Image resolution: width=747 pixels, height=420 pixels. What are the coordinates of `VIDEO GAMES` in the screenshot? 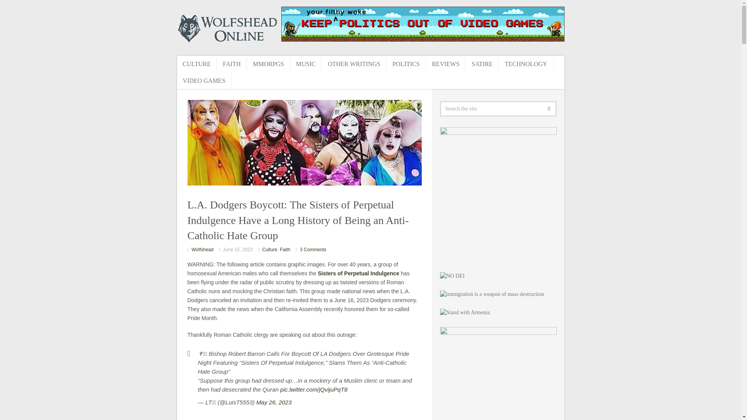 It's located at (204, 80).